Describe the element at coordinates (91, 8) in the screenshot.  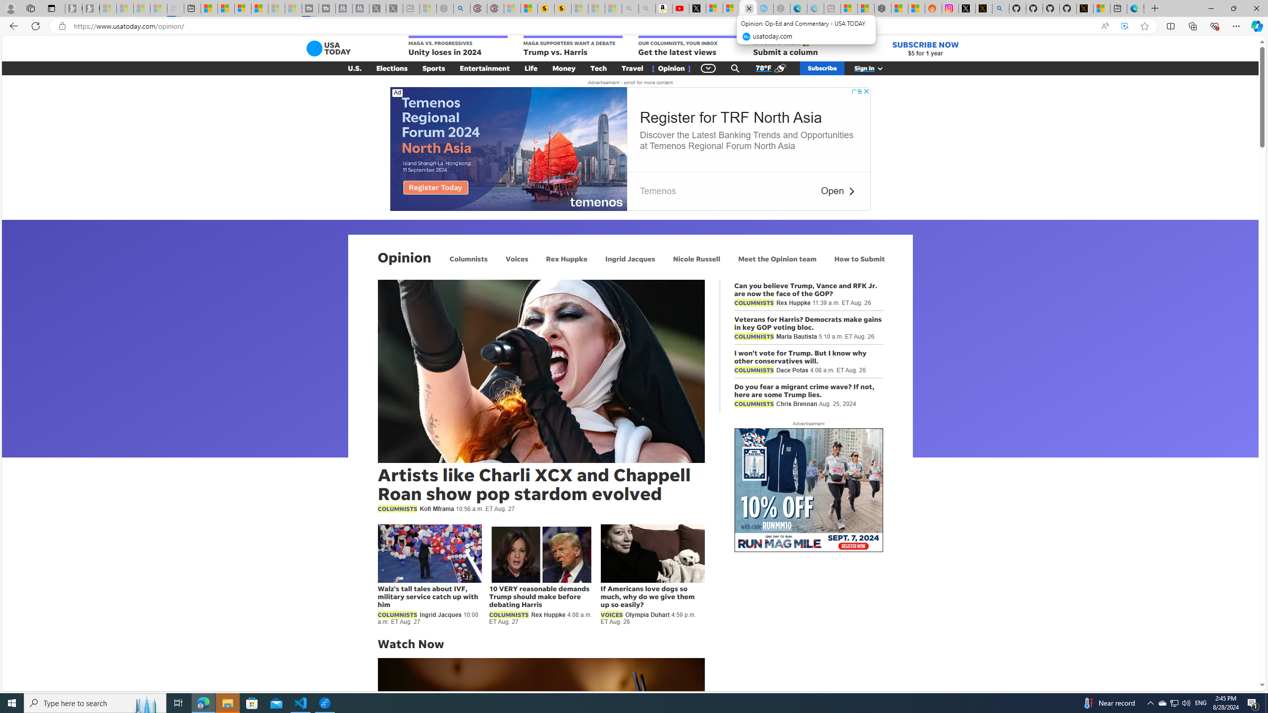
I see `Newsletter Sign Up - Sleeping` at that location.